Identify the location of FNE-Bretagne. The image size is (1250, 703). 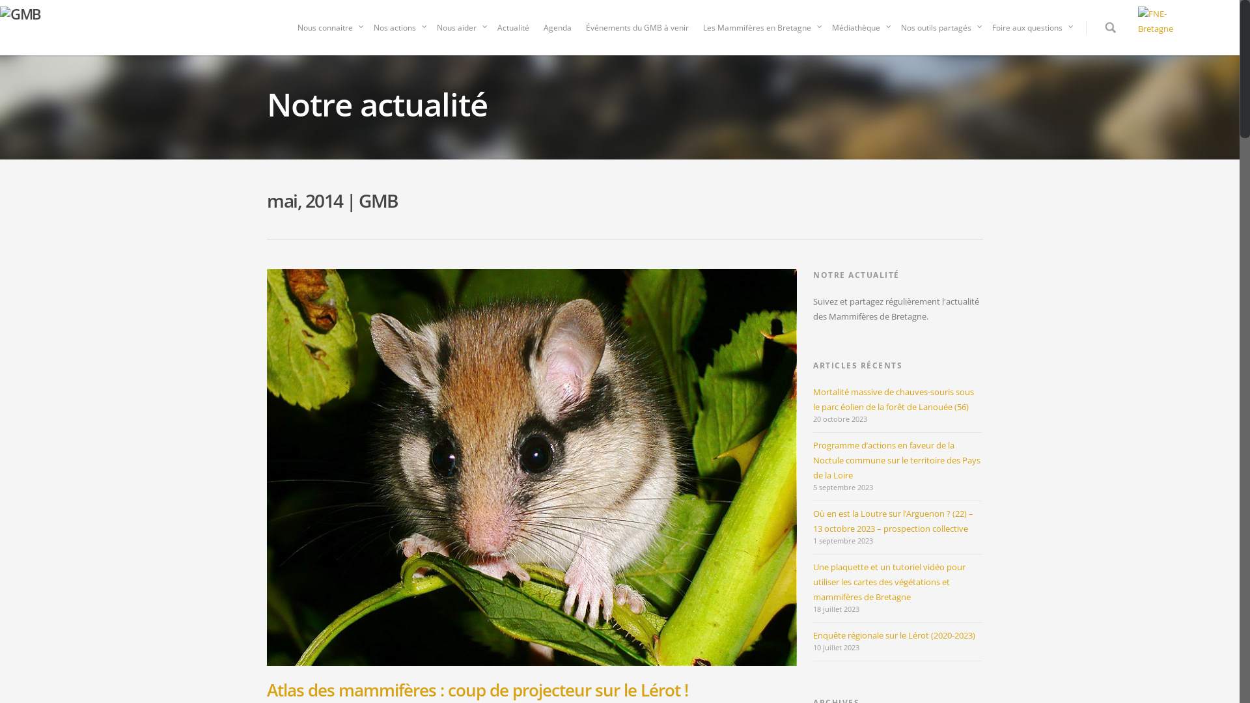
(1169, 26).